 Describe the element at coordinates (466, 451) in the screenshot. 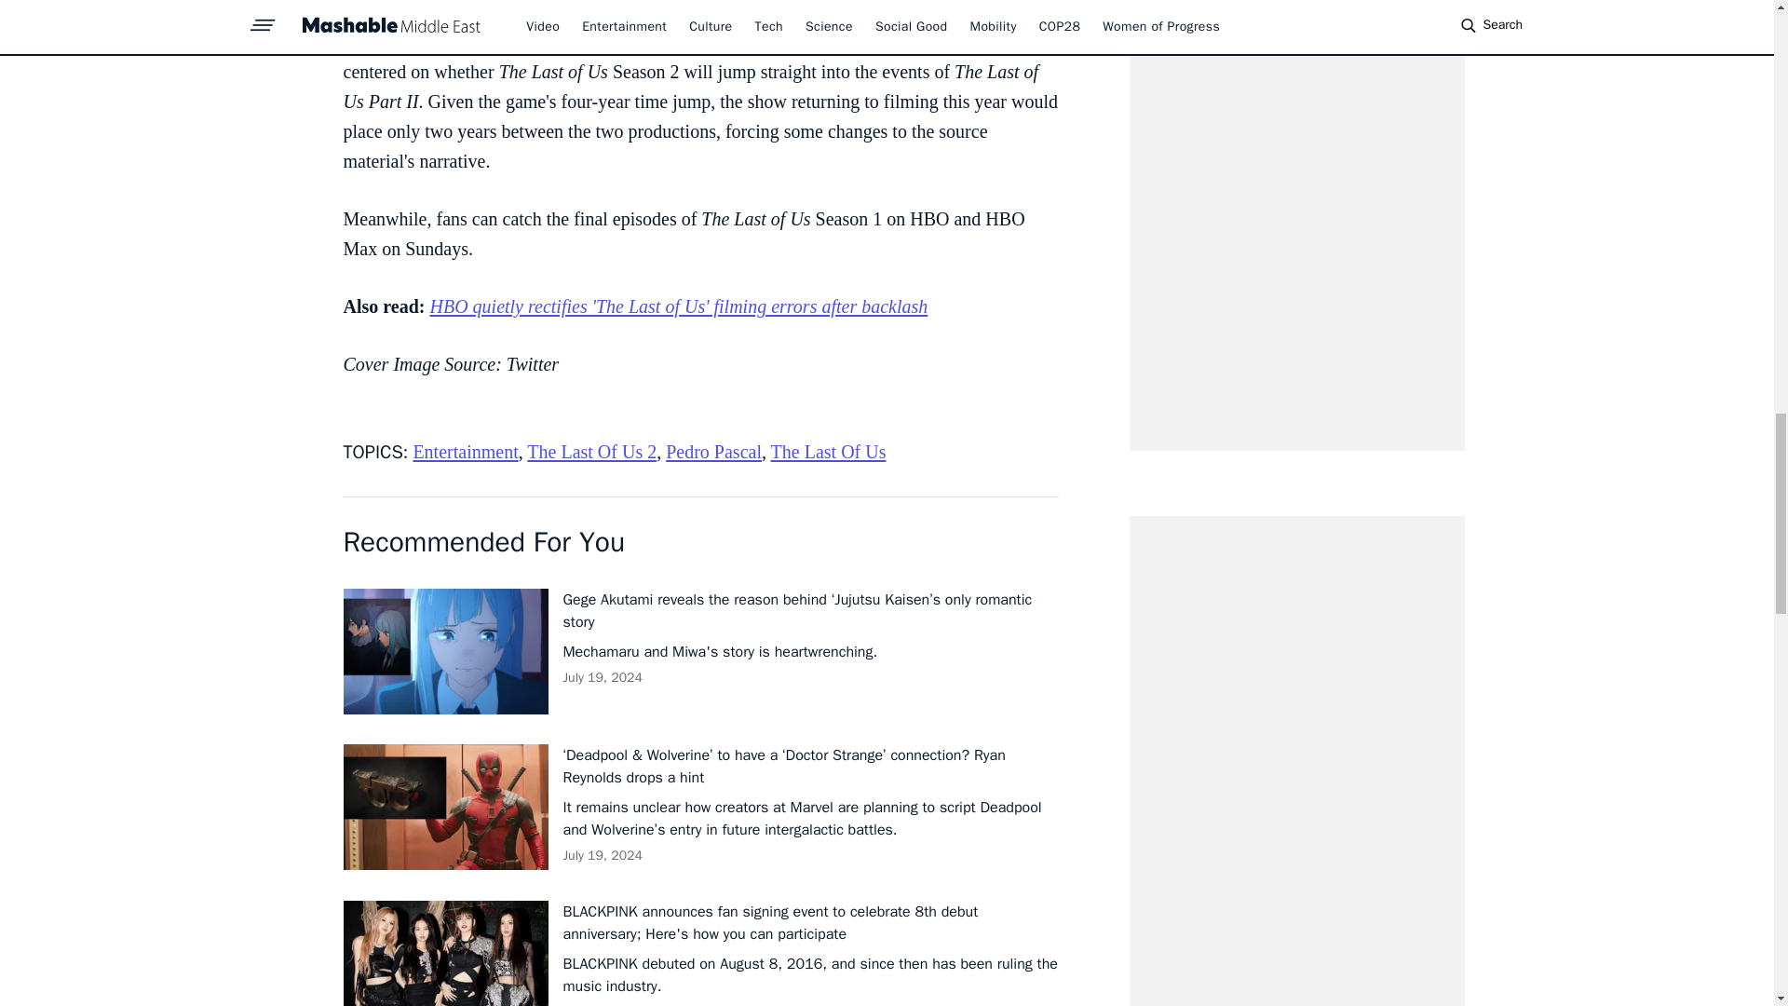

I see `Entertainment` at that location.